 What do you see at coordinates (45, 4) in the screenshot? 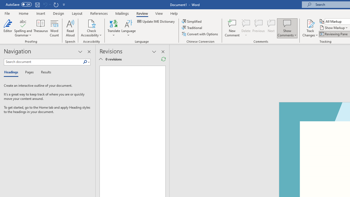
I see `Can't Undo` at bounding box center [45, 4].